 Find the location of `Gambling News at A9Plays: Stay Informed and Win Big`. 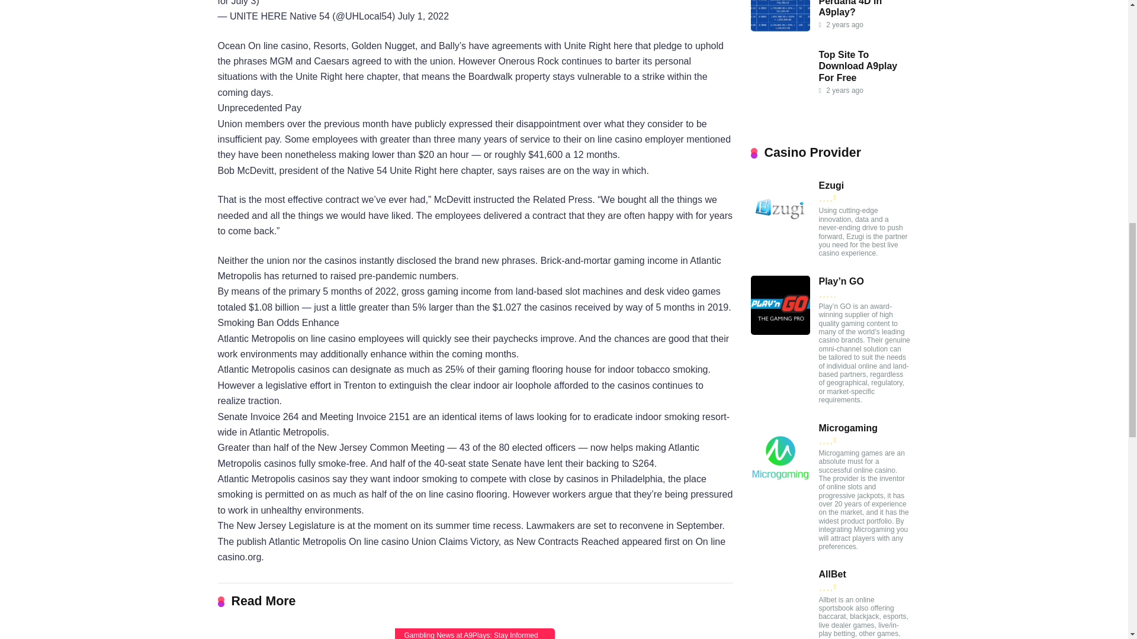

Gambling News at A9Plays: Stay Informed and Win Big is located at coordinates (474, 633).